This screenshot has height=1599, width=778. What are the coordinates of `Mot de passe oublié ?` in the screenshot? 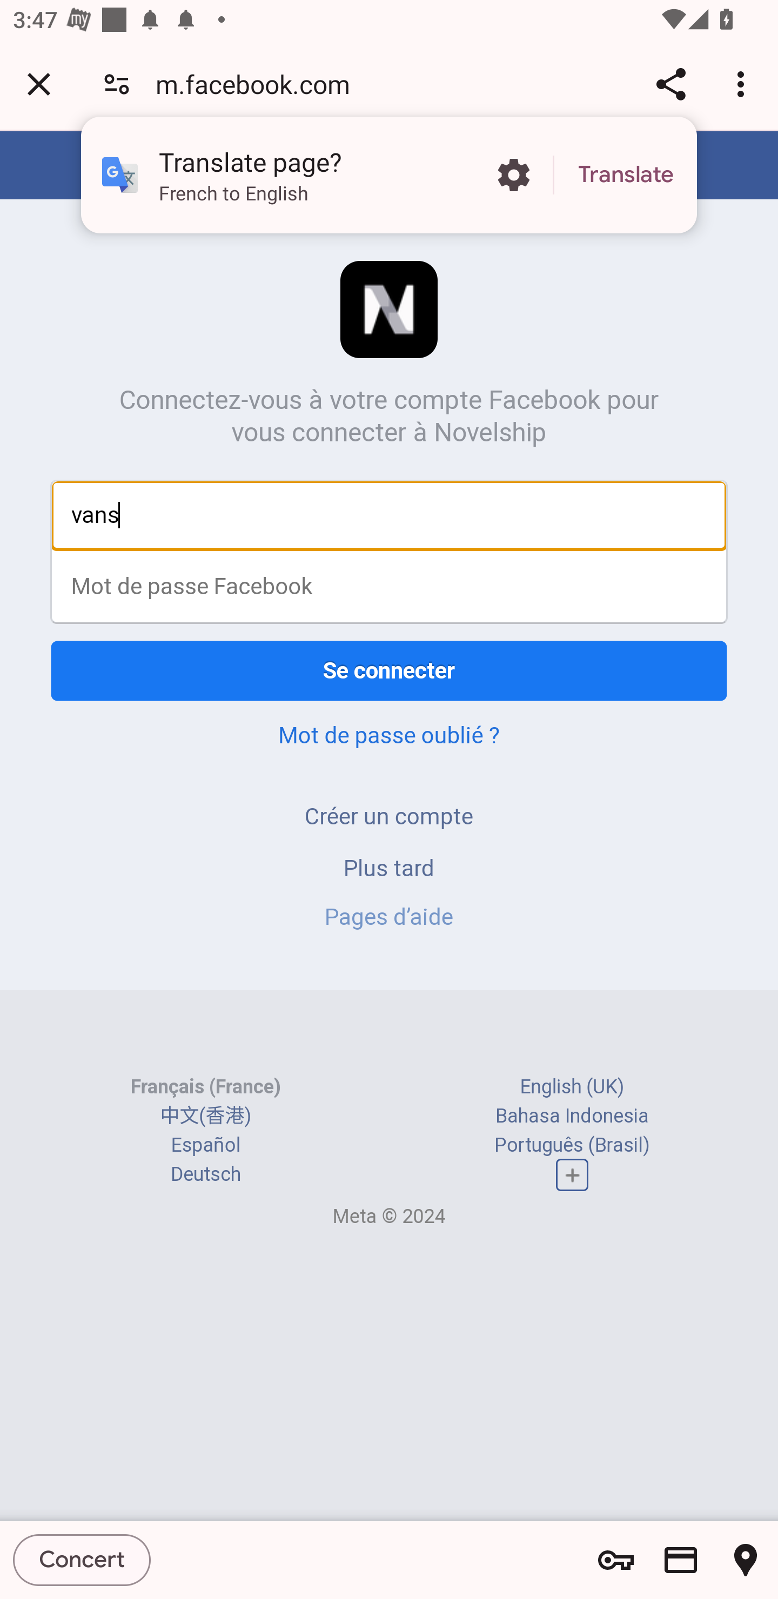 It's located at (389, 735).